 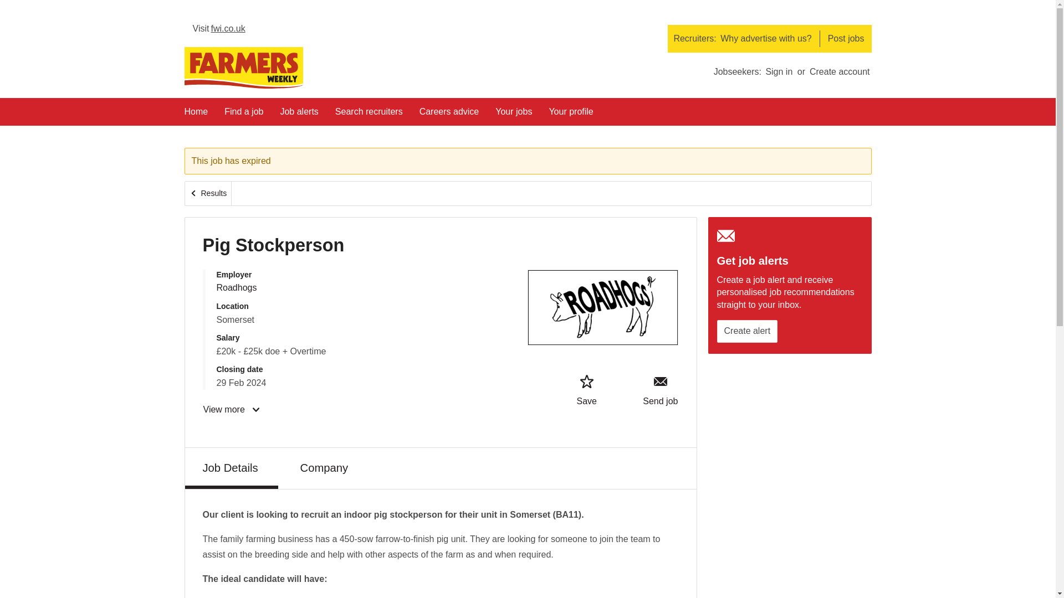 I want to click on Find a job, so click(x=244, y=115).